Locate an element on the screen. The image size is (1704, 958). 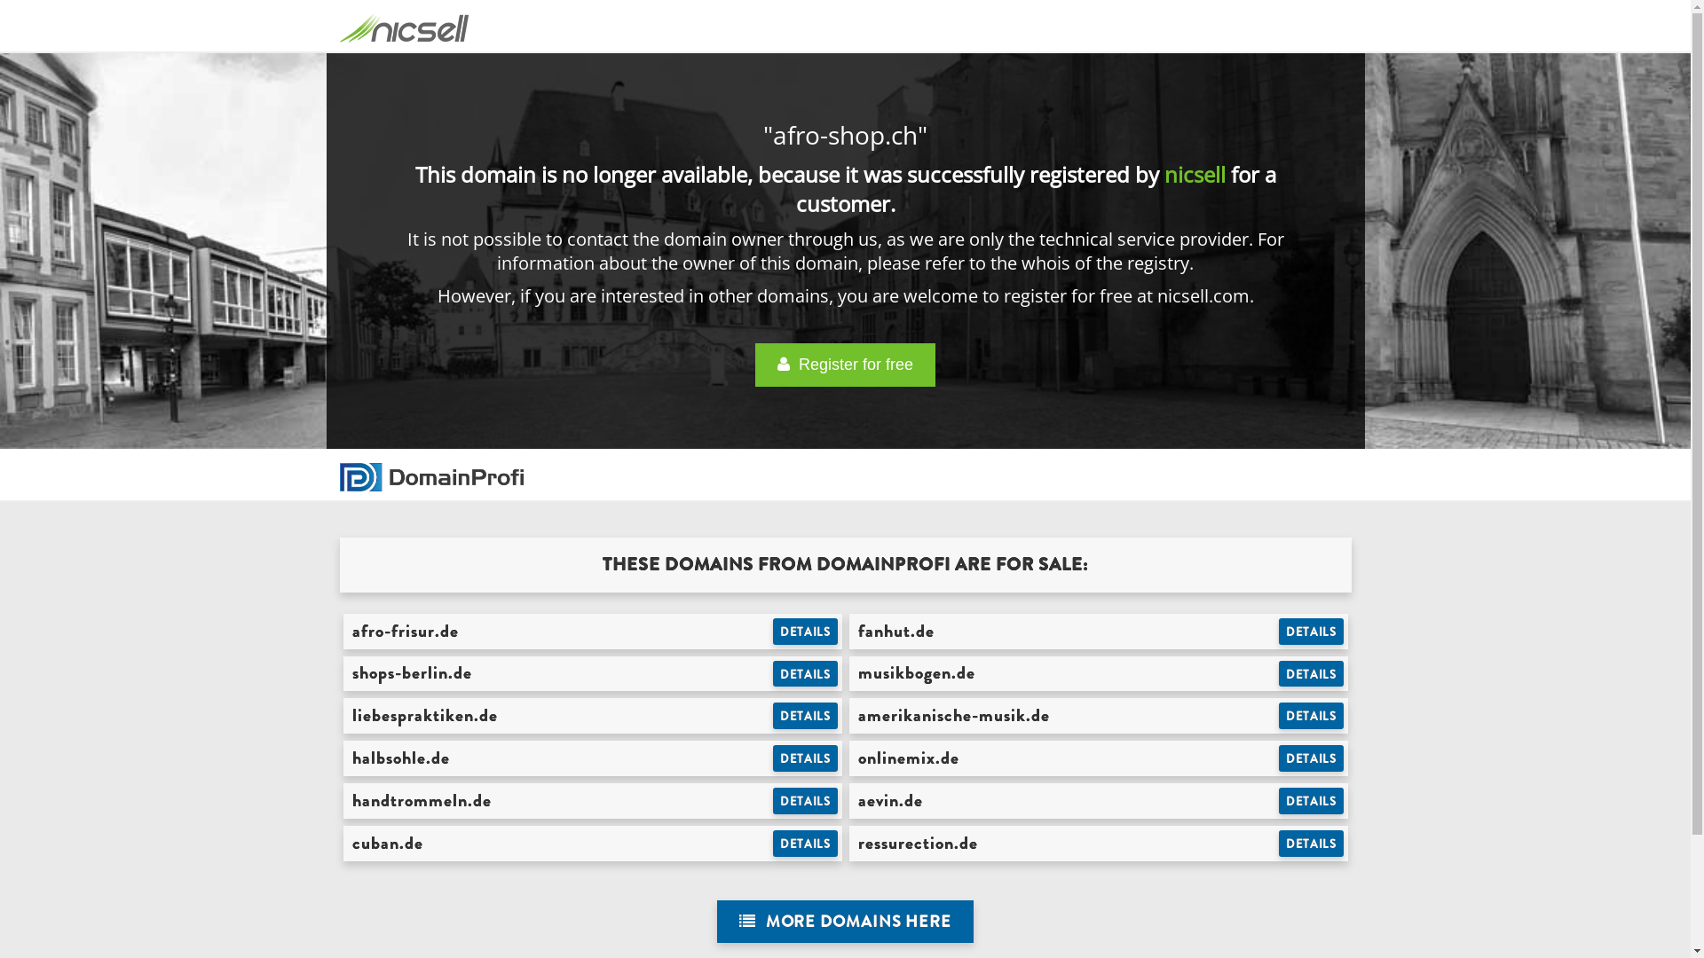
DETAILS is located at coordinates (1312, 632).